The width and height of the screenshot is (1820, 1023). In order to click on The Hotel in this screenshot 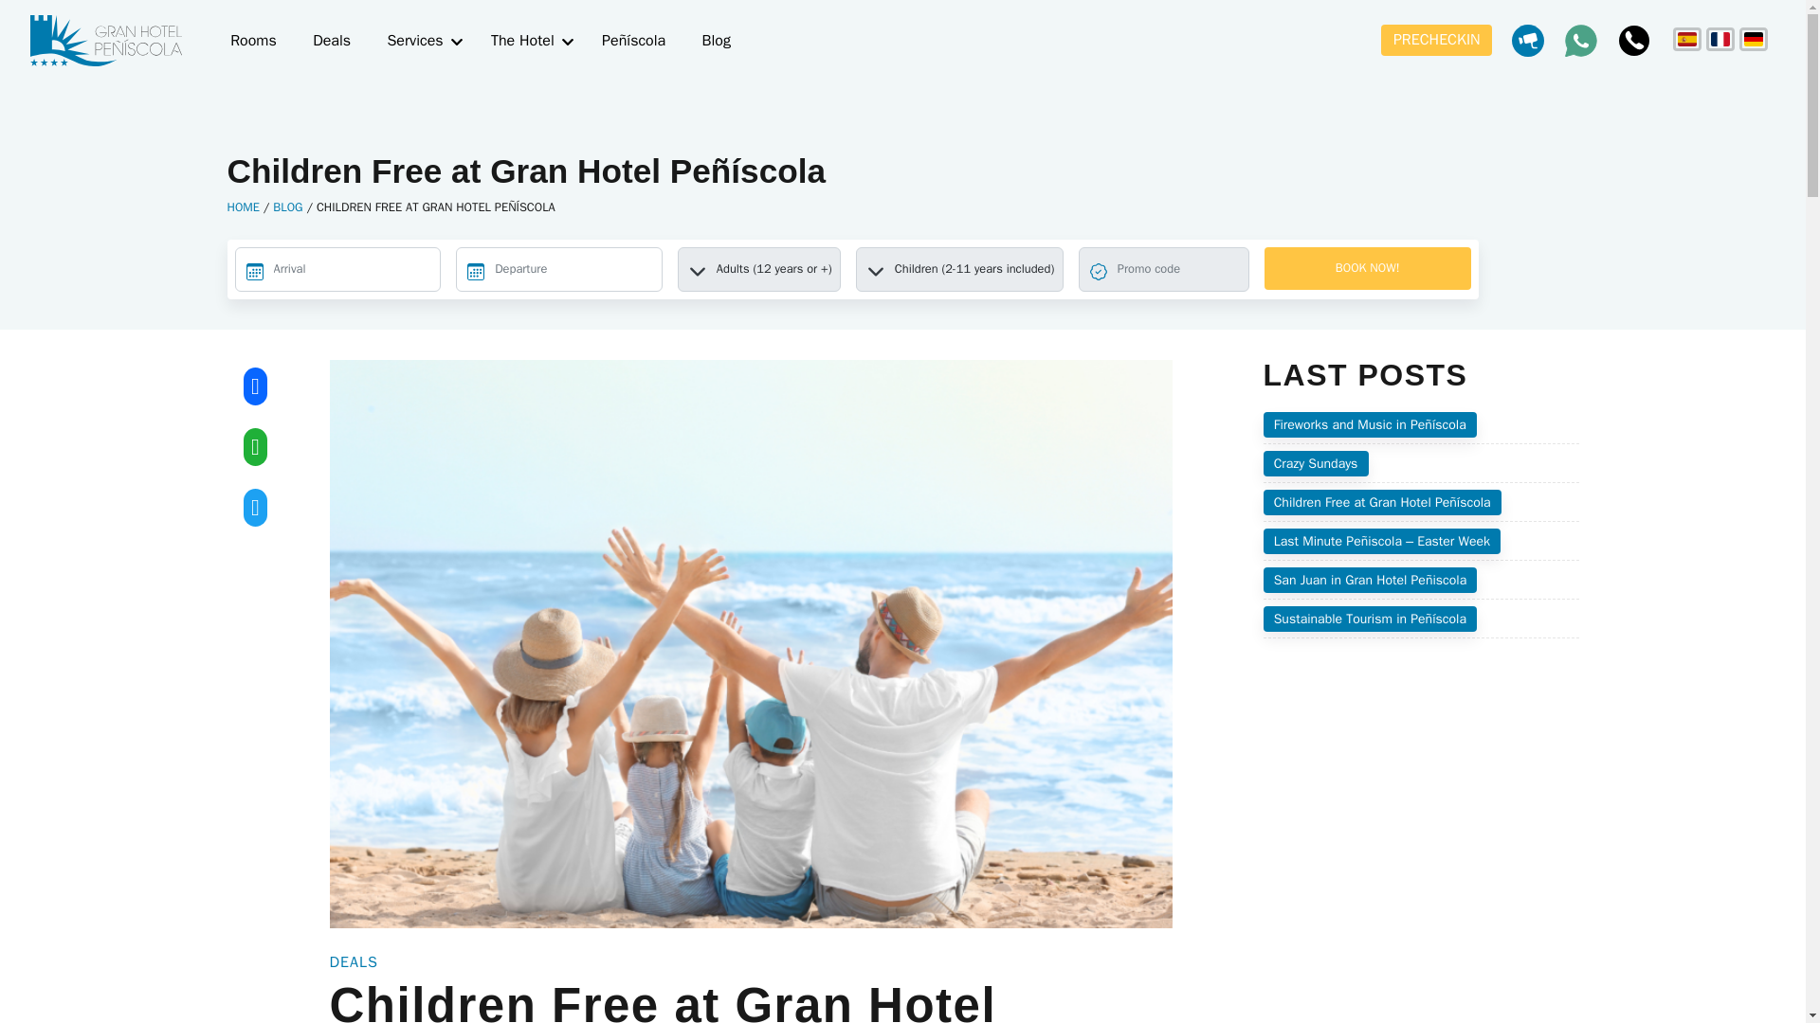, I will do `click(523, 40)`.